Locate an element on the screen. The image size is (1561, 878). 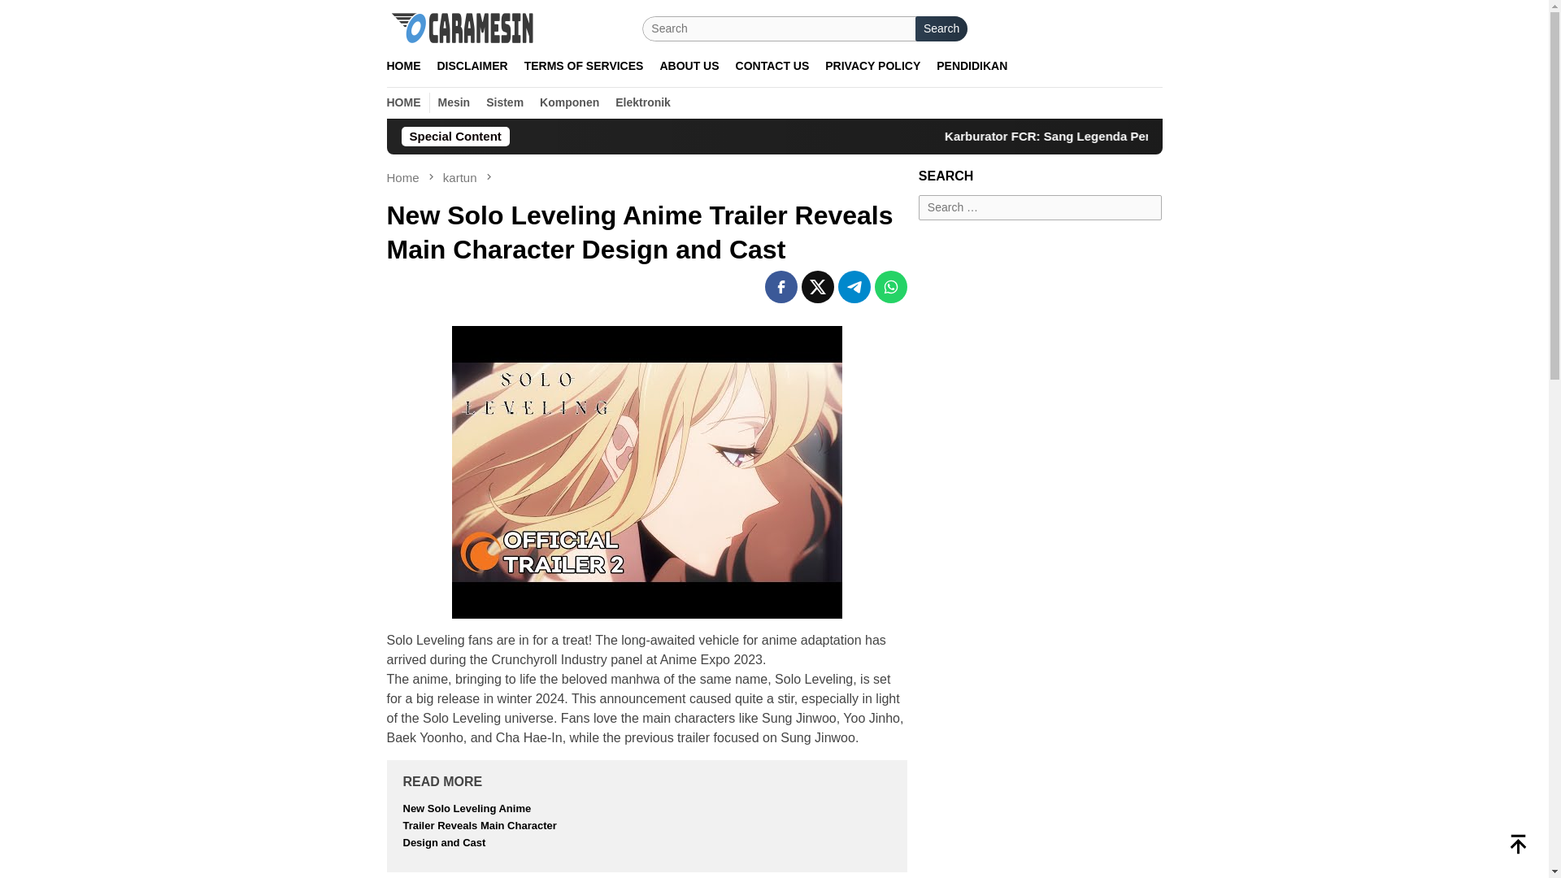
PENDIDIKAN is located at coordinates (972, 66).